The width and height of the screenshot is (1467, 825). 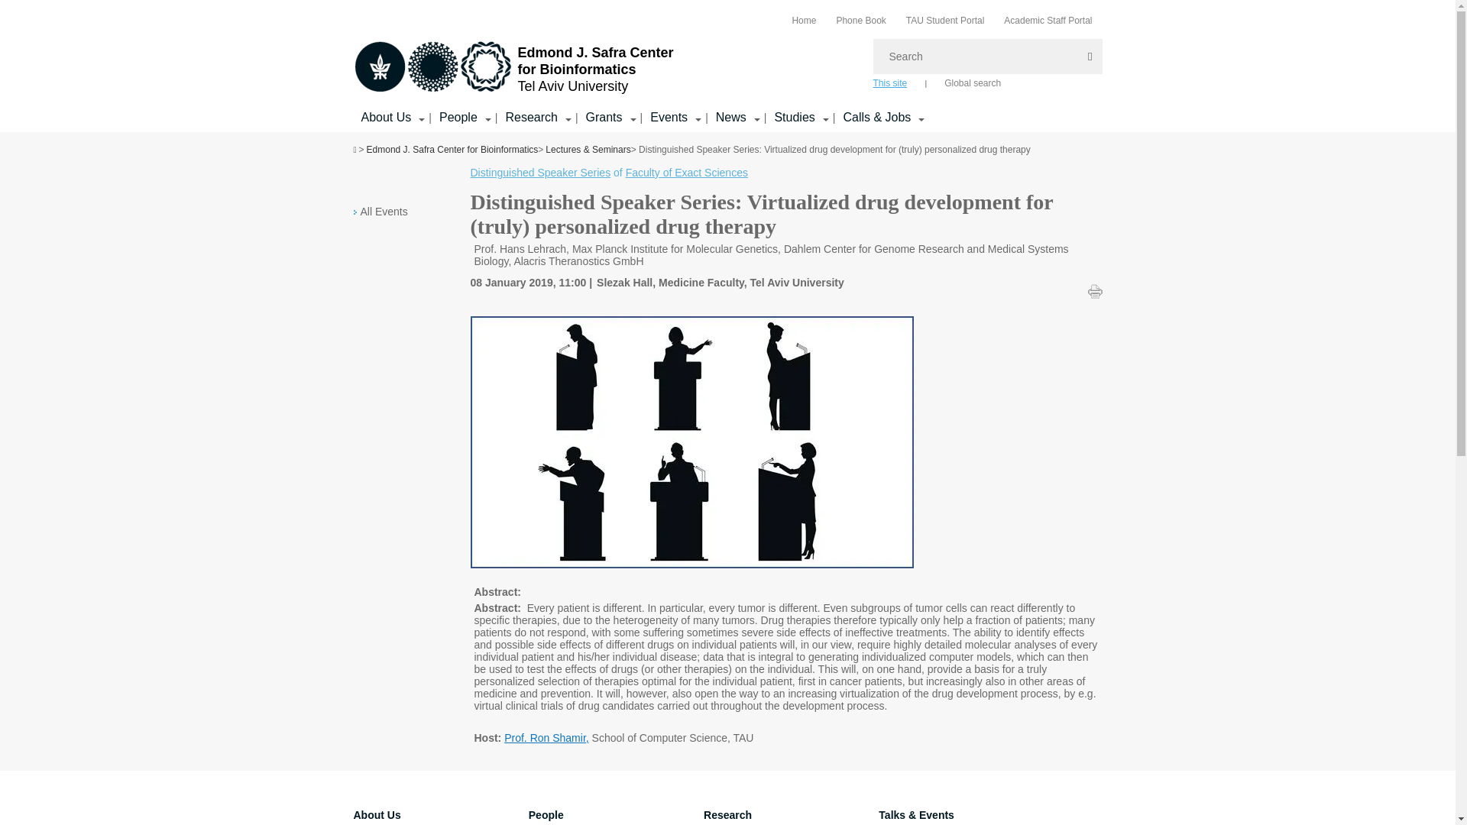 What do you see at coordinates (432, 66) in the screenshot?
I see `Edmond J. Safra Center for Bioinformatics` at bounding box center [432, 66].